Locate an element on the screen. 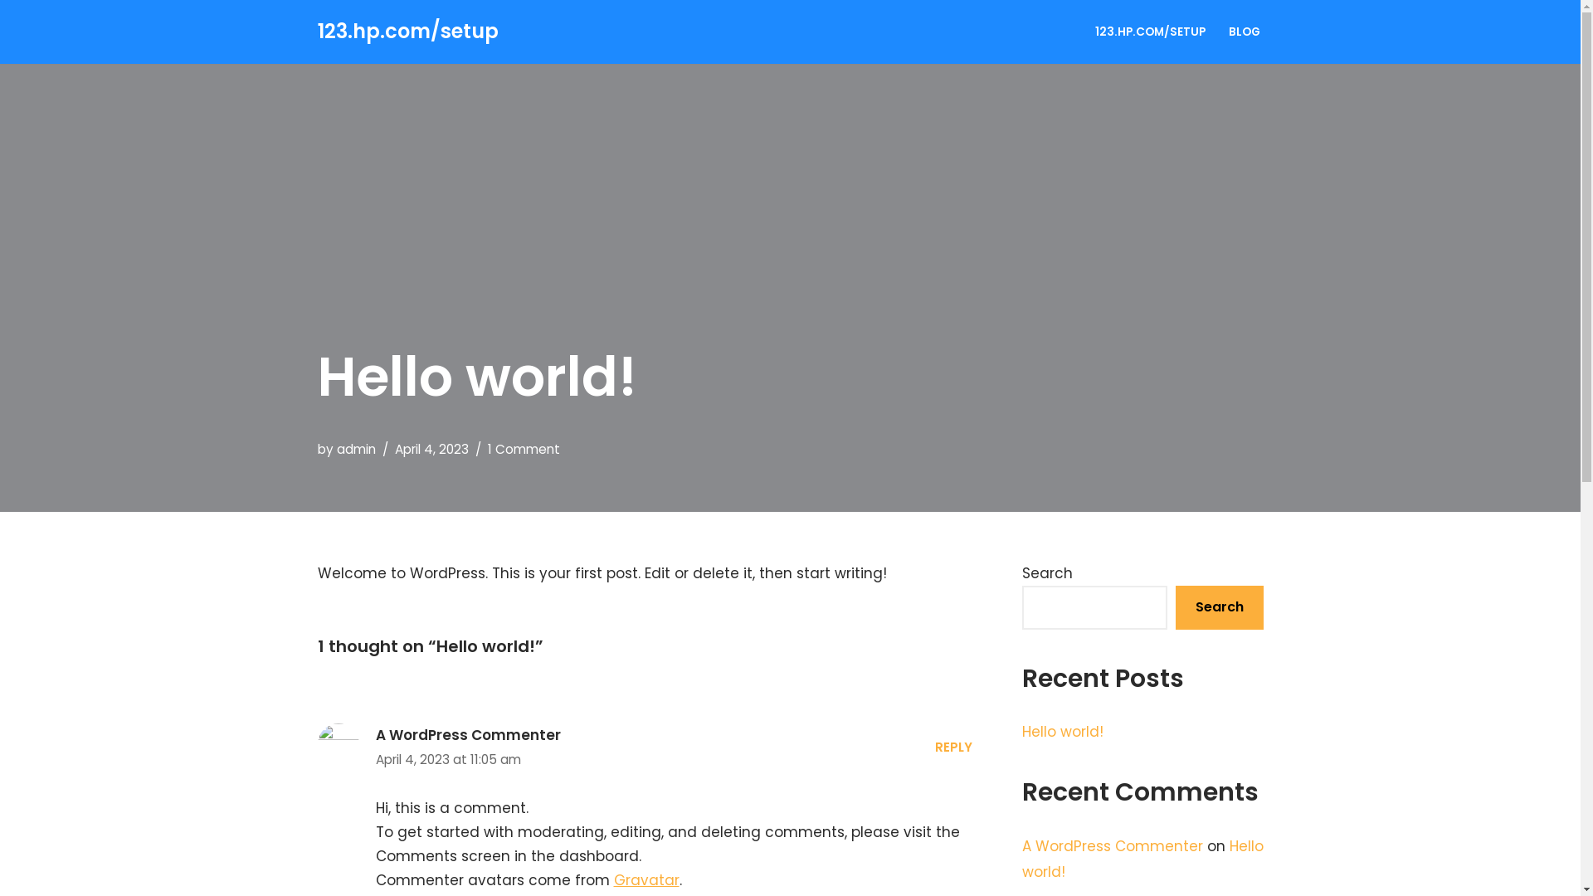  Gravatar is located at coordinates (647, 880).